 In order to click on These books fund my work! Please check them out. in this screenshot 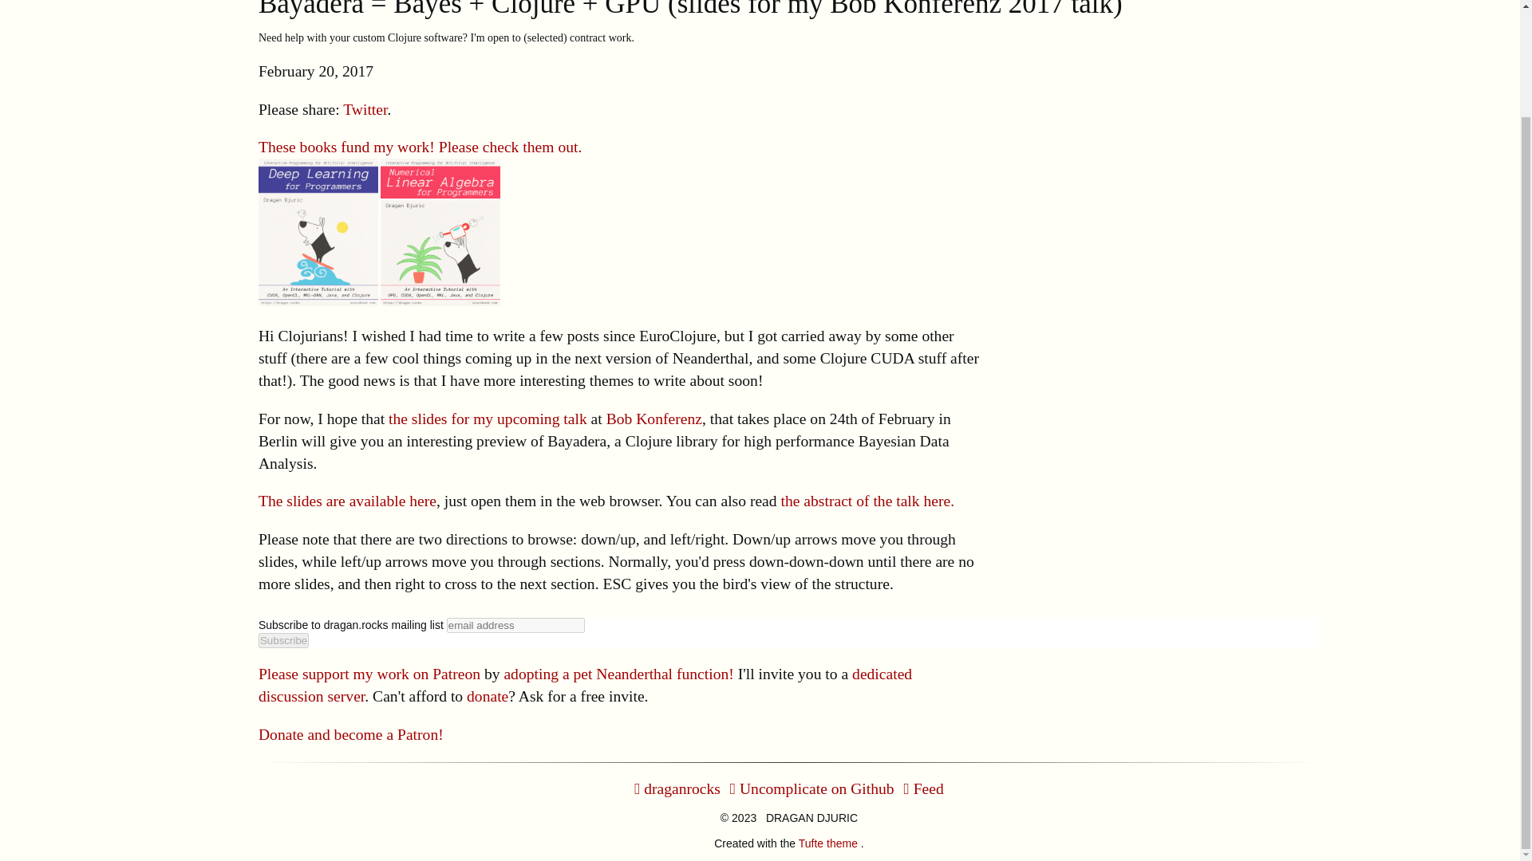, I will do `click(420, 147)`.